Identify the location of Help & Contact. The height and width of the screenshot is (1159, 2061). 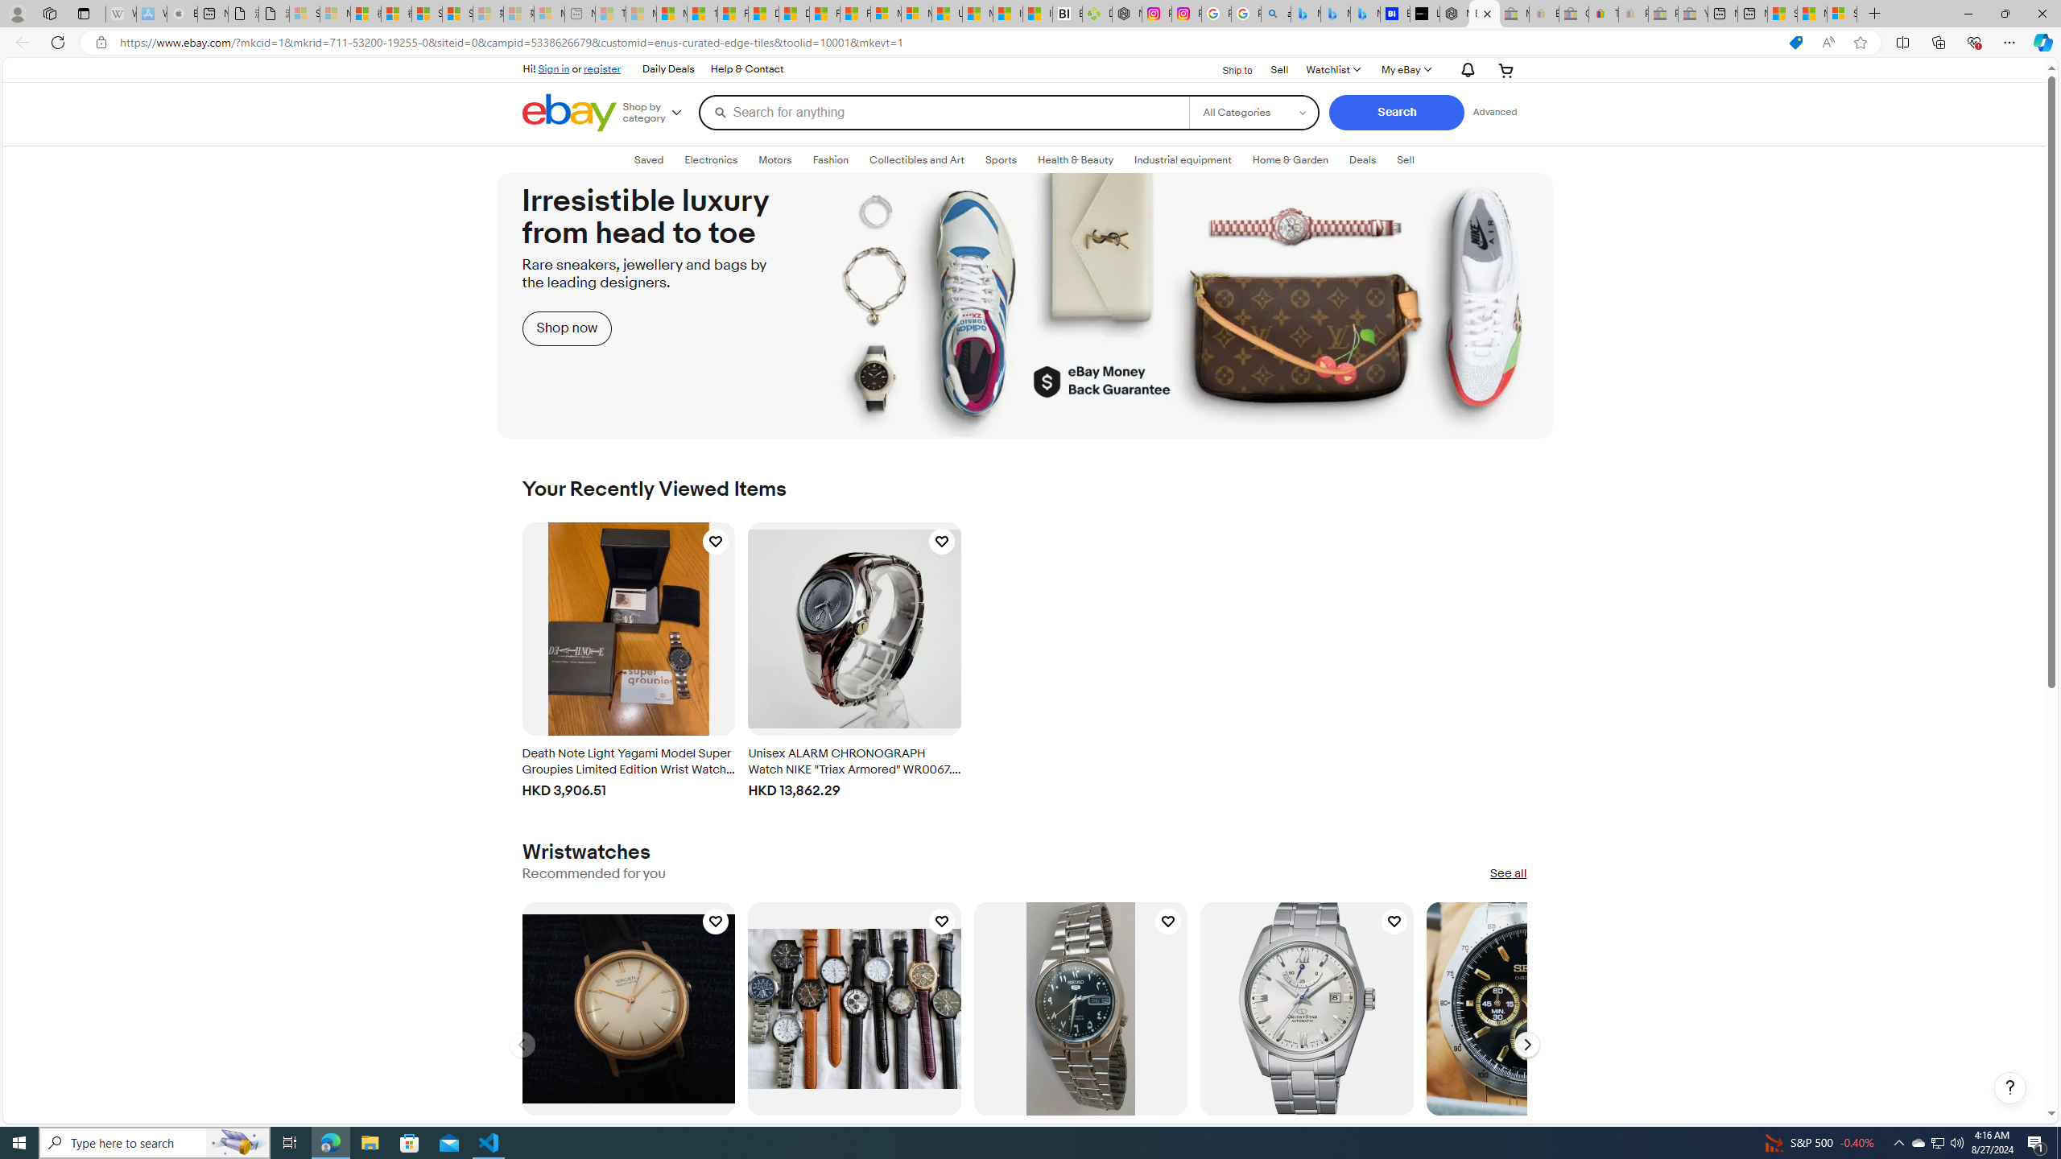
(746, 69).